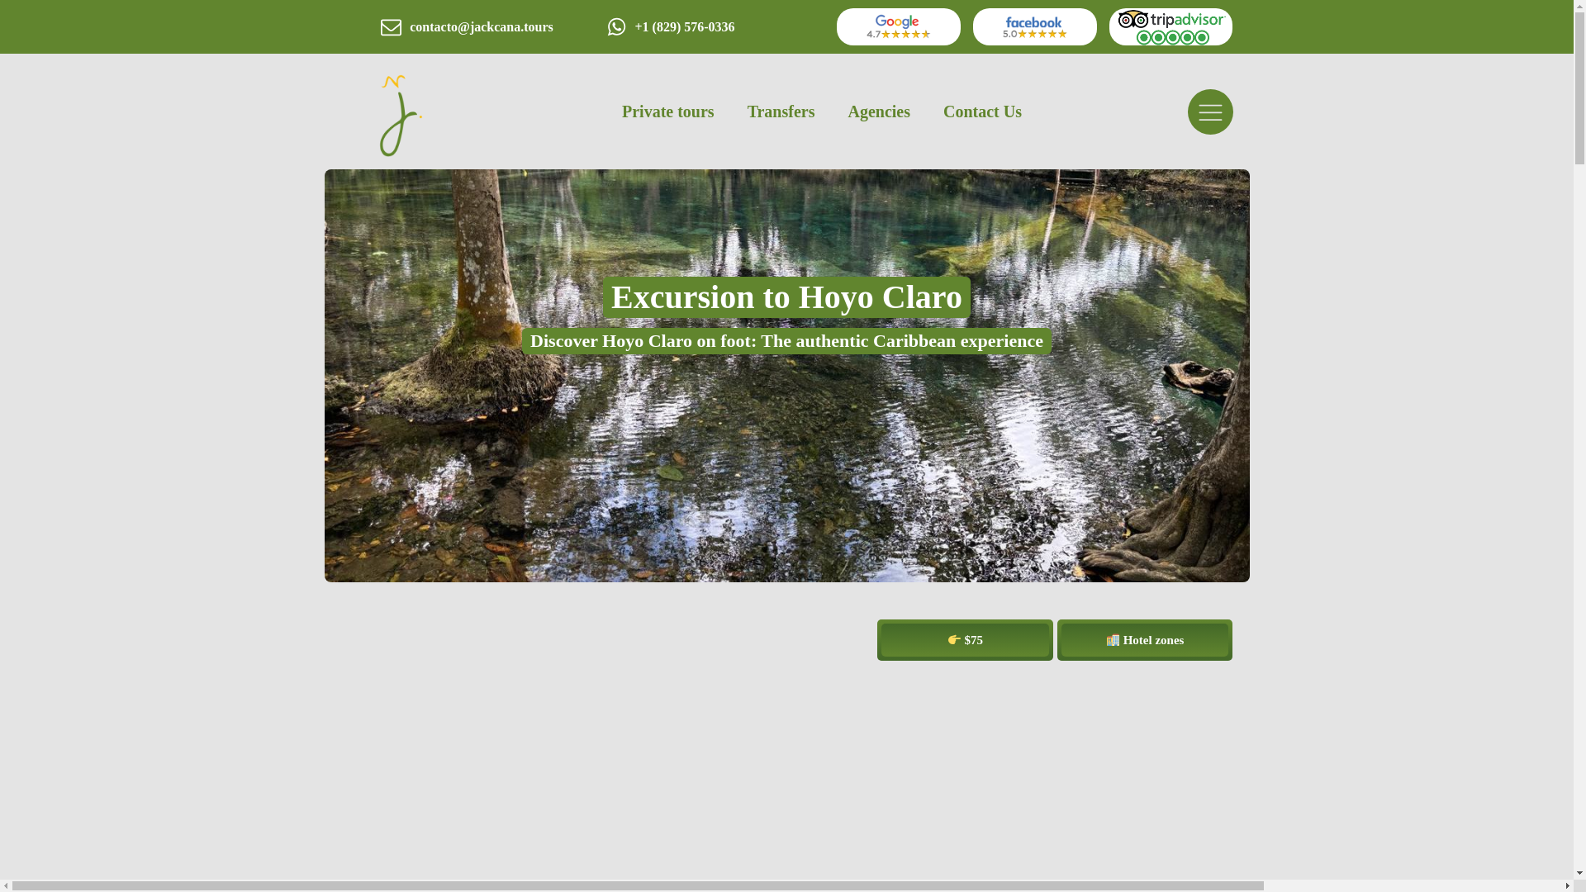  What do you see at coordinates (1145, 639) in the screenshot?
I see ` Hotel zones` at bounding box center [1145, 639].